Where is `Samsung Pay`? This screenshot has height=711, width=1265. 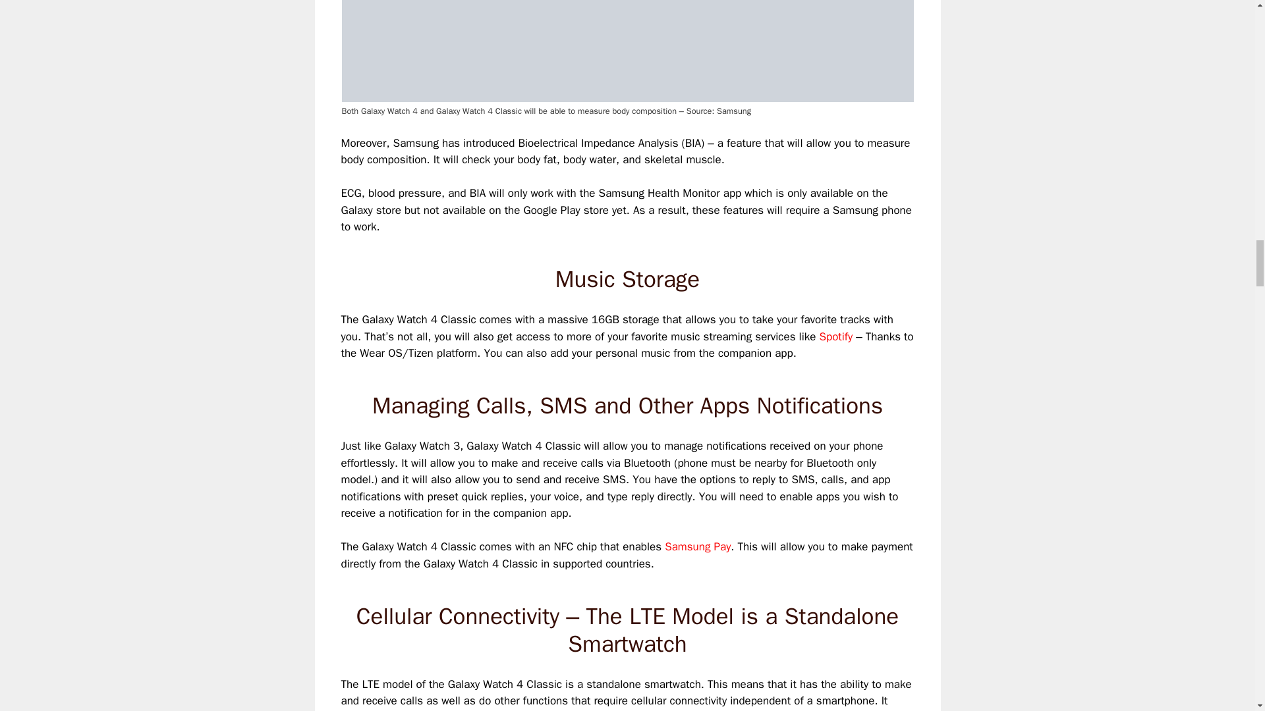 Samsung Pay is located at coordinates (698, 546).